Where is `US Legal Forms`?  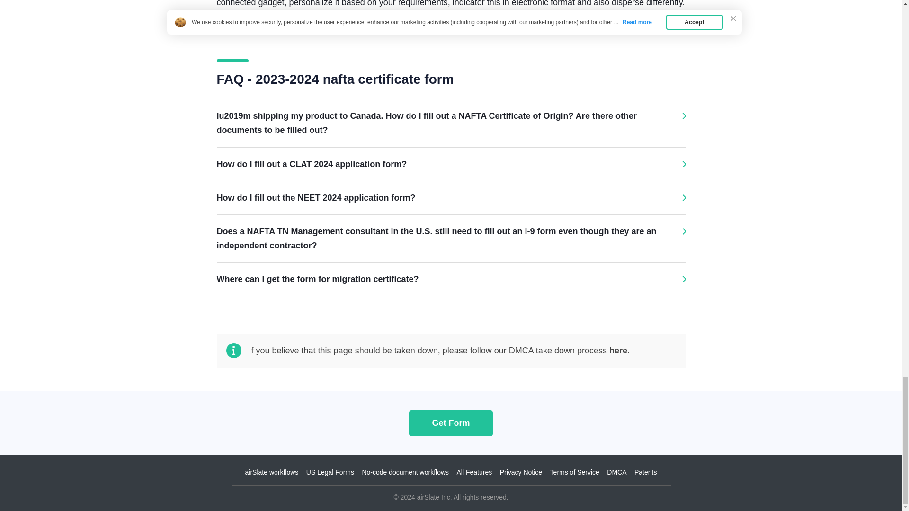 US Legal Forms is located at coordinates (330, 472).